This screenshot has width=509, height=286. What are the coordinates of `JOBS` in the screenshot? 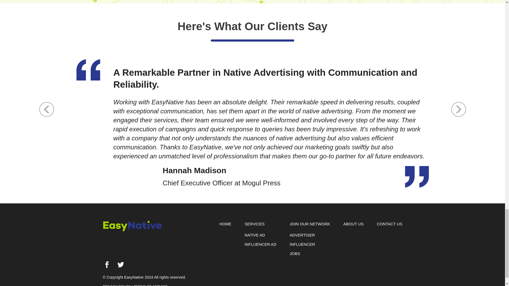 It's located at (295, 254).